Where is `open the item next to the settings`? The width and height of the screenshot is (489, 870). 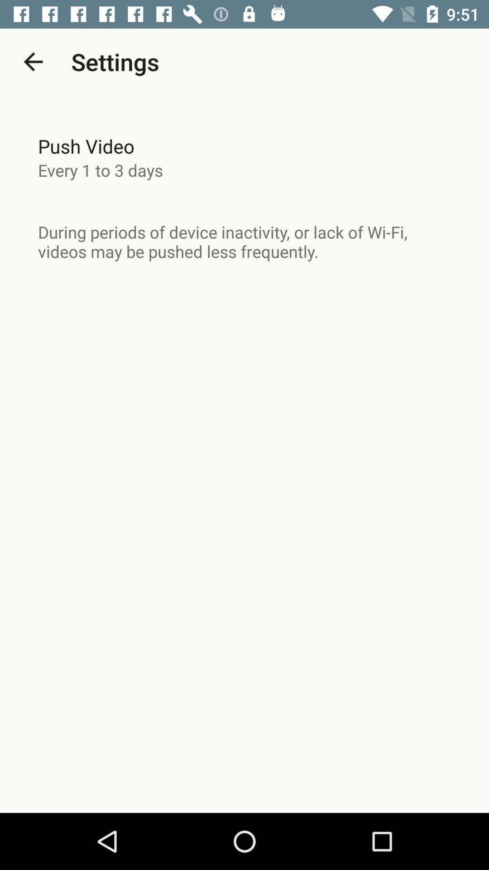
open the item next to the settings is located at coordinates (33, 62).